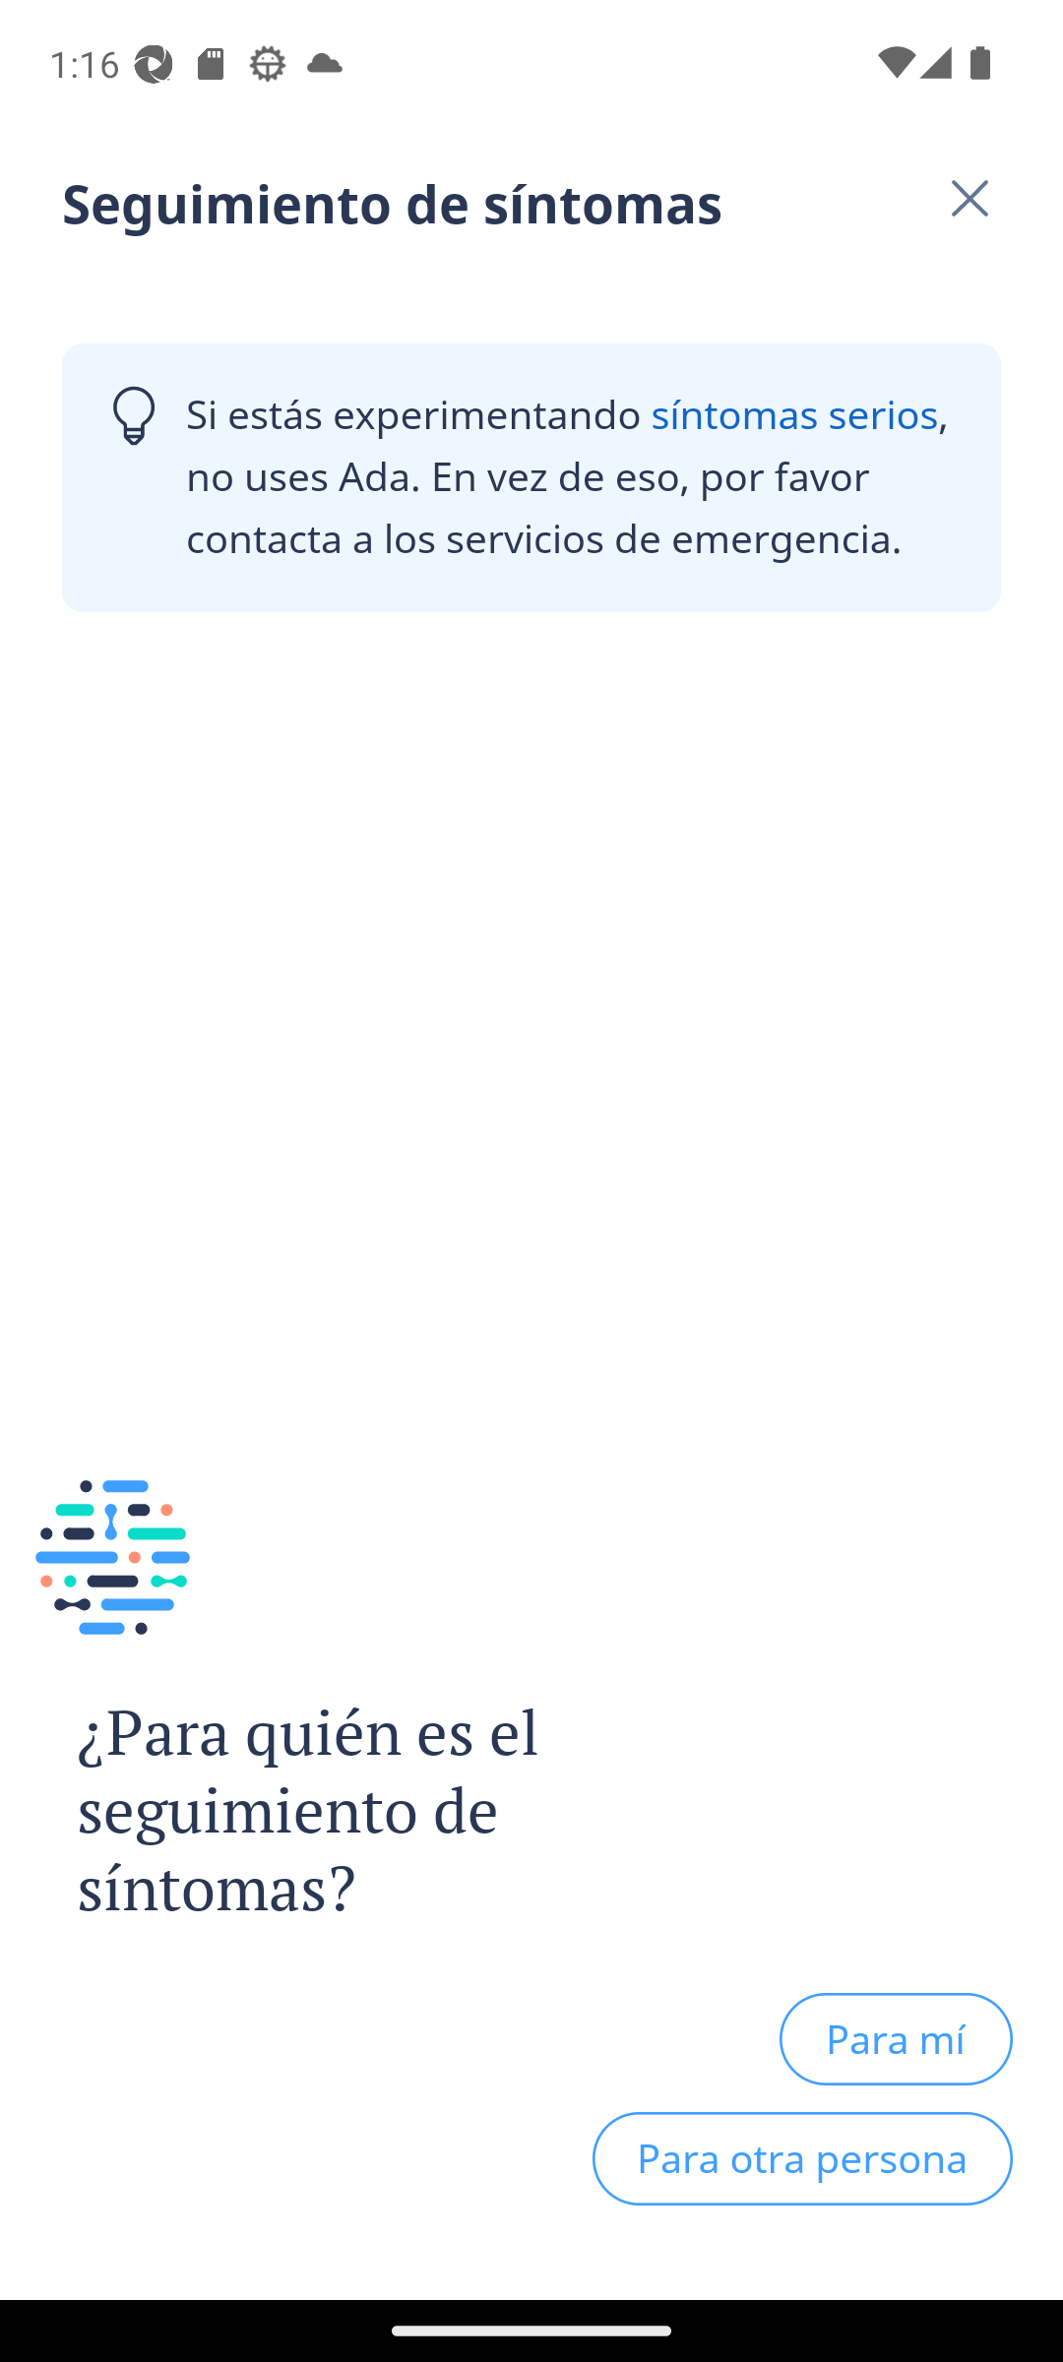  What do you see at coordinates (802, 2158) in the screenshot?
I see `Para otra persona` at bounding box center [802, 2158].